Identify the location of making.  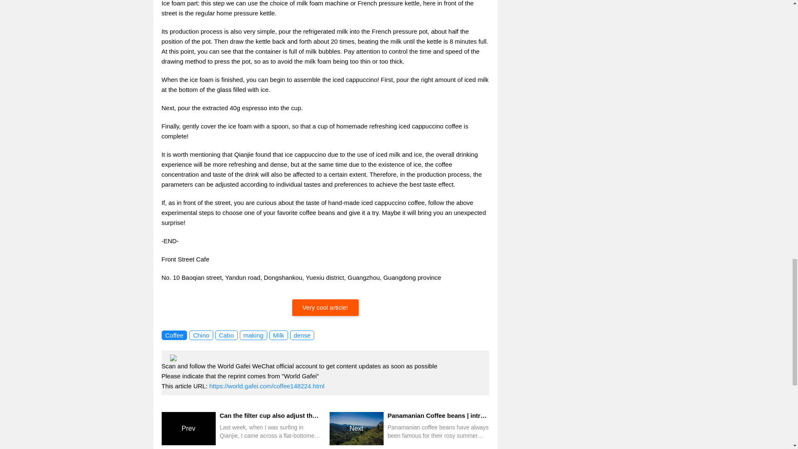
(253, 335).